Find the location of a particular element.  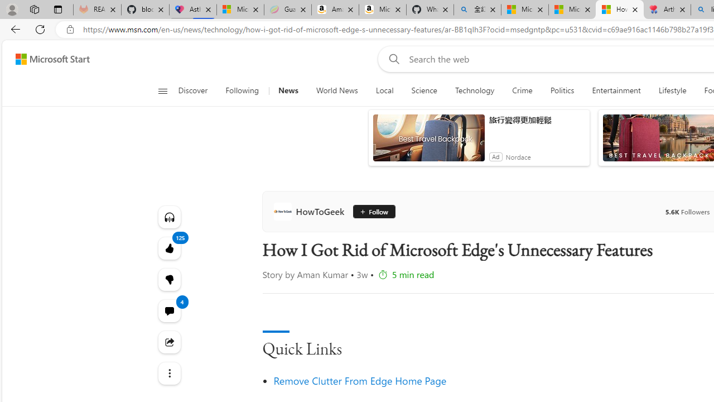

Skip to footer is located at coordinates (46, 59).